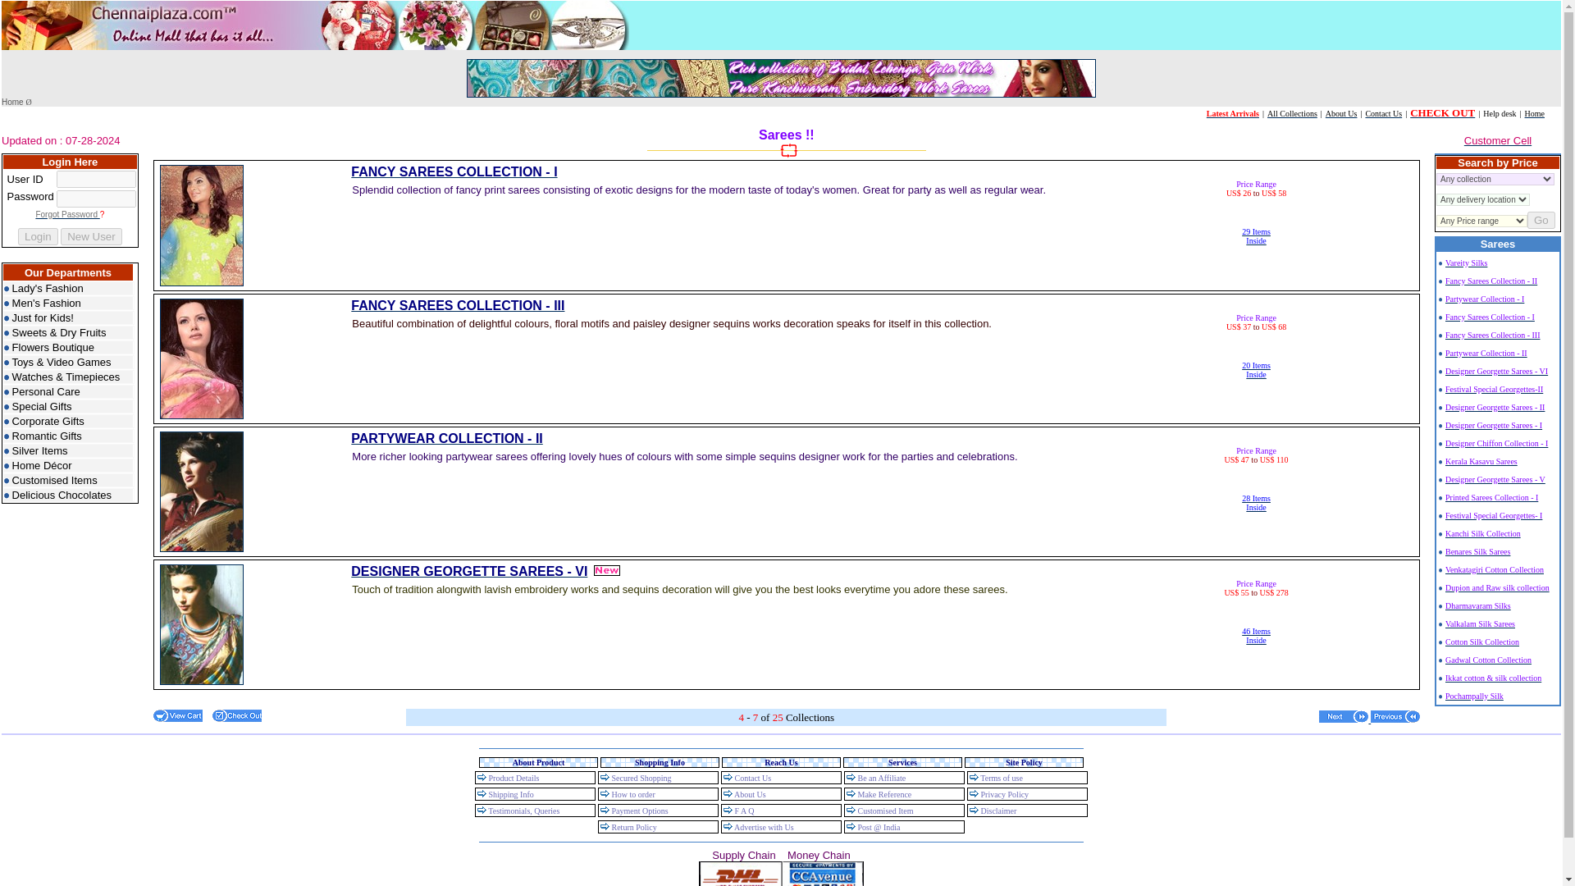 The image size is (1575, 886). What do you see at coordinates (68, 496) in the screenshot?
I see `Delicious Chocolates` at bounding box center [68, 496].